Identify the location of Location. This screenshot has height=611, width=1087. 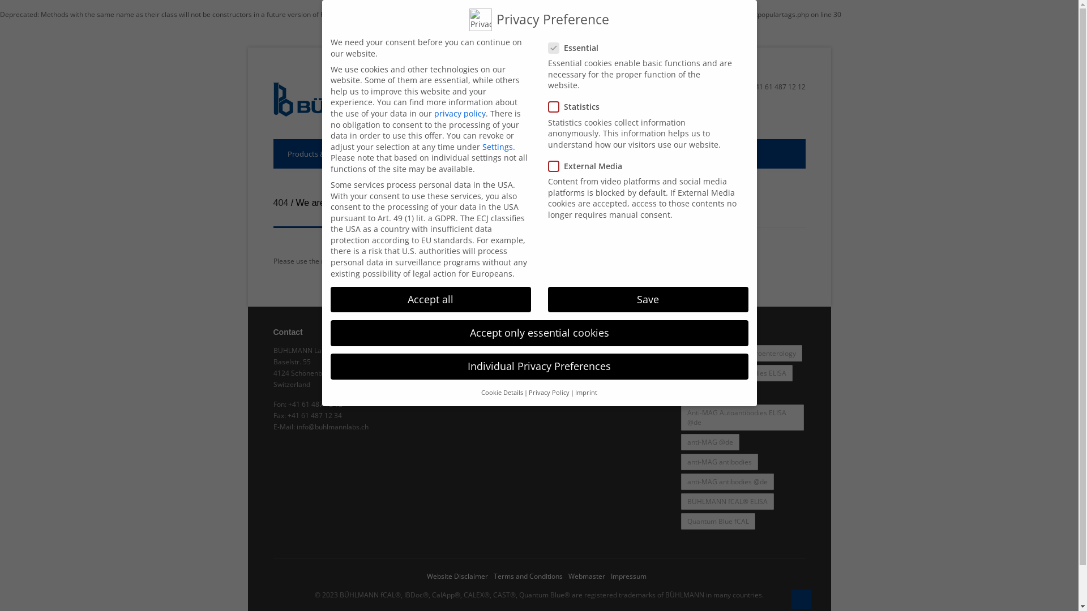
(422, 351).